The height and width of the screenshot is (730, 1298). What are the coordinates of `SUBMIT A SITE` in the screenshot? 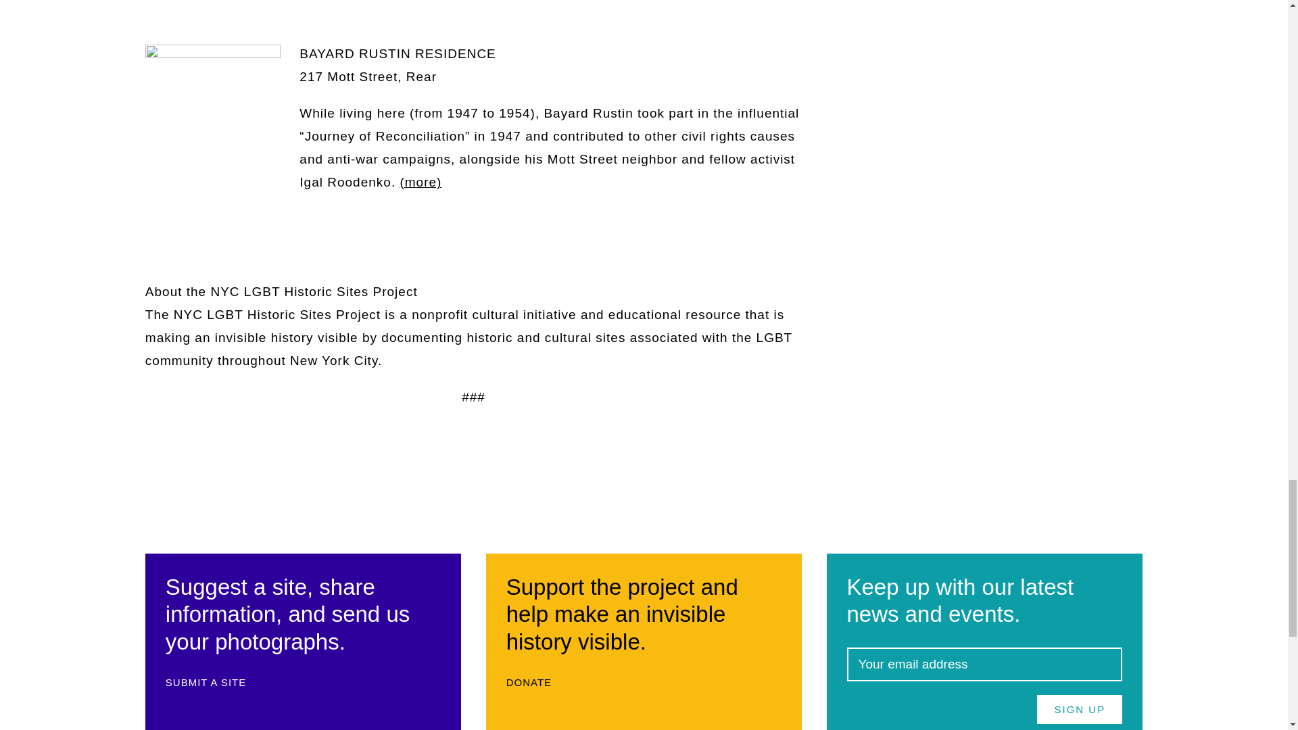 It's located at (212, 683).